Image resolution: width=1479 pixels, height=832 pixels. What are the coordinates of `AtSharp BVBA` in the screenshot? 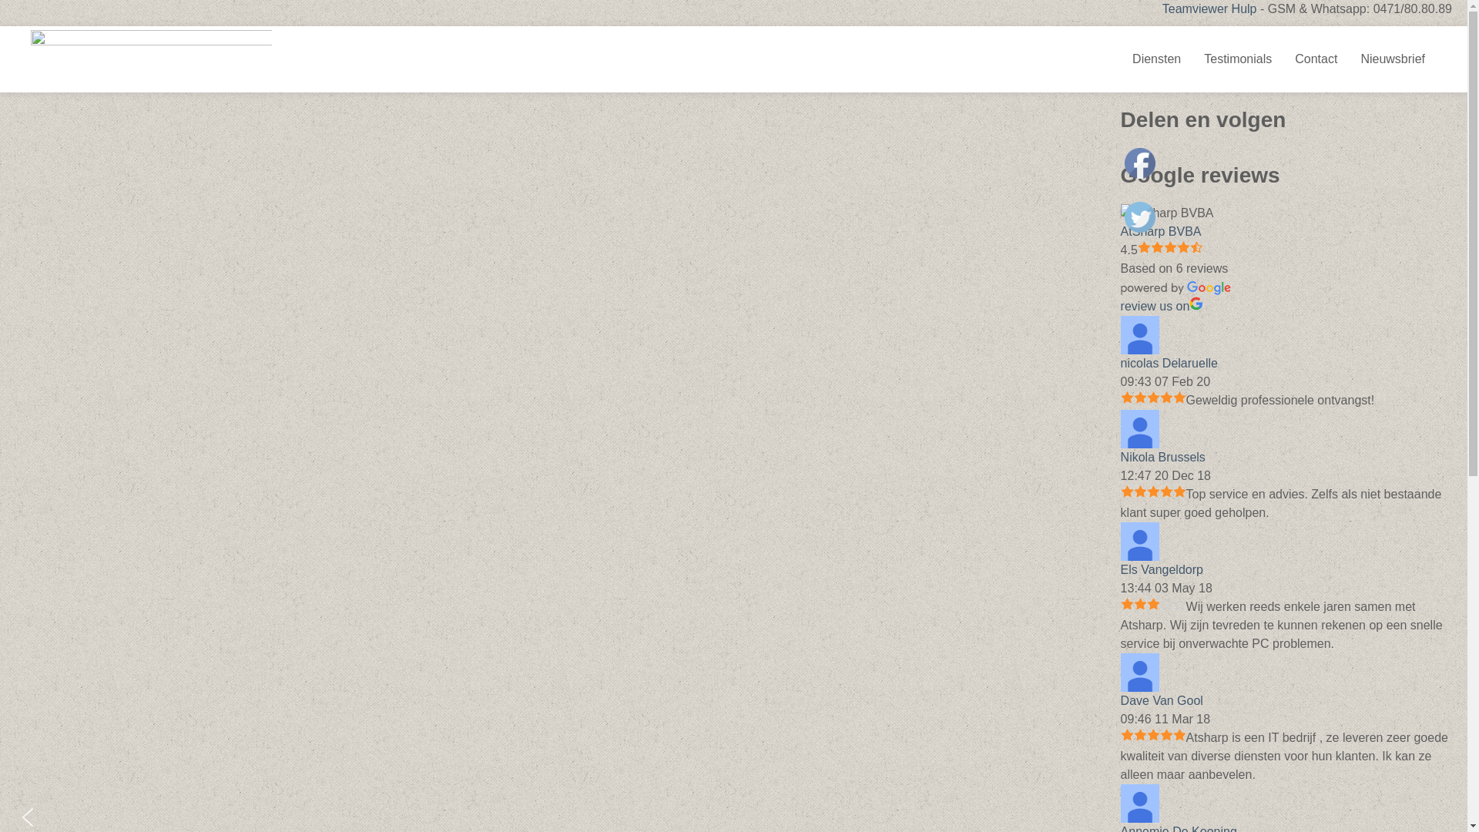 It's located at (1168, 213).